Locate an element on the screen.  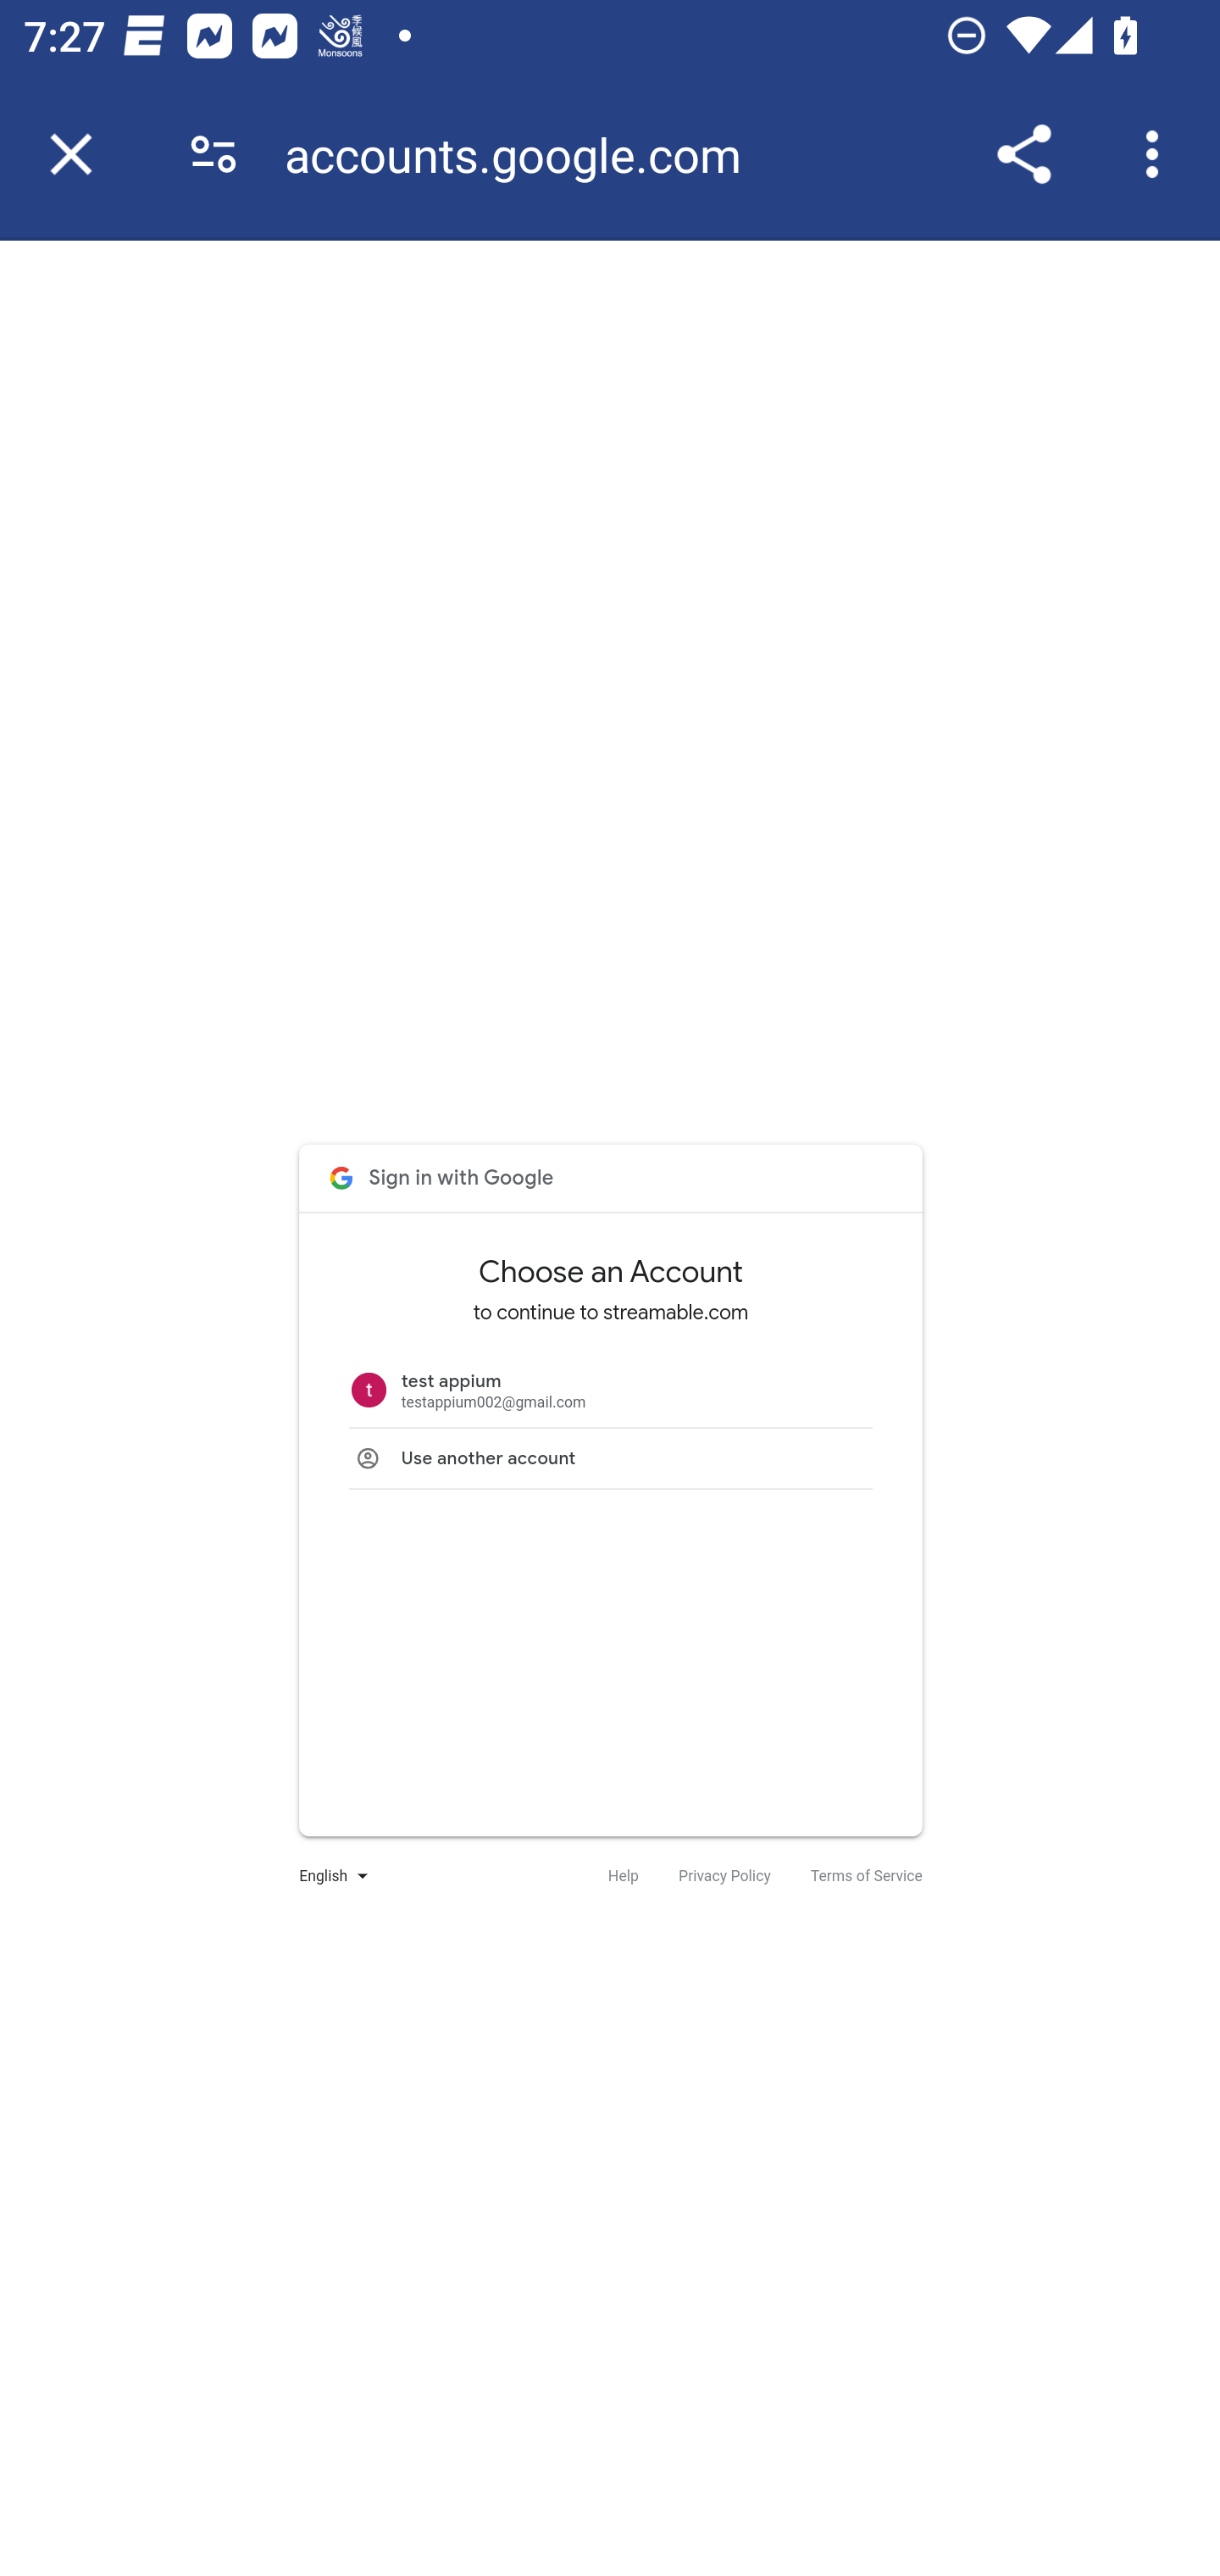
Help is located at coordinates (622, 1876).